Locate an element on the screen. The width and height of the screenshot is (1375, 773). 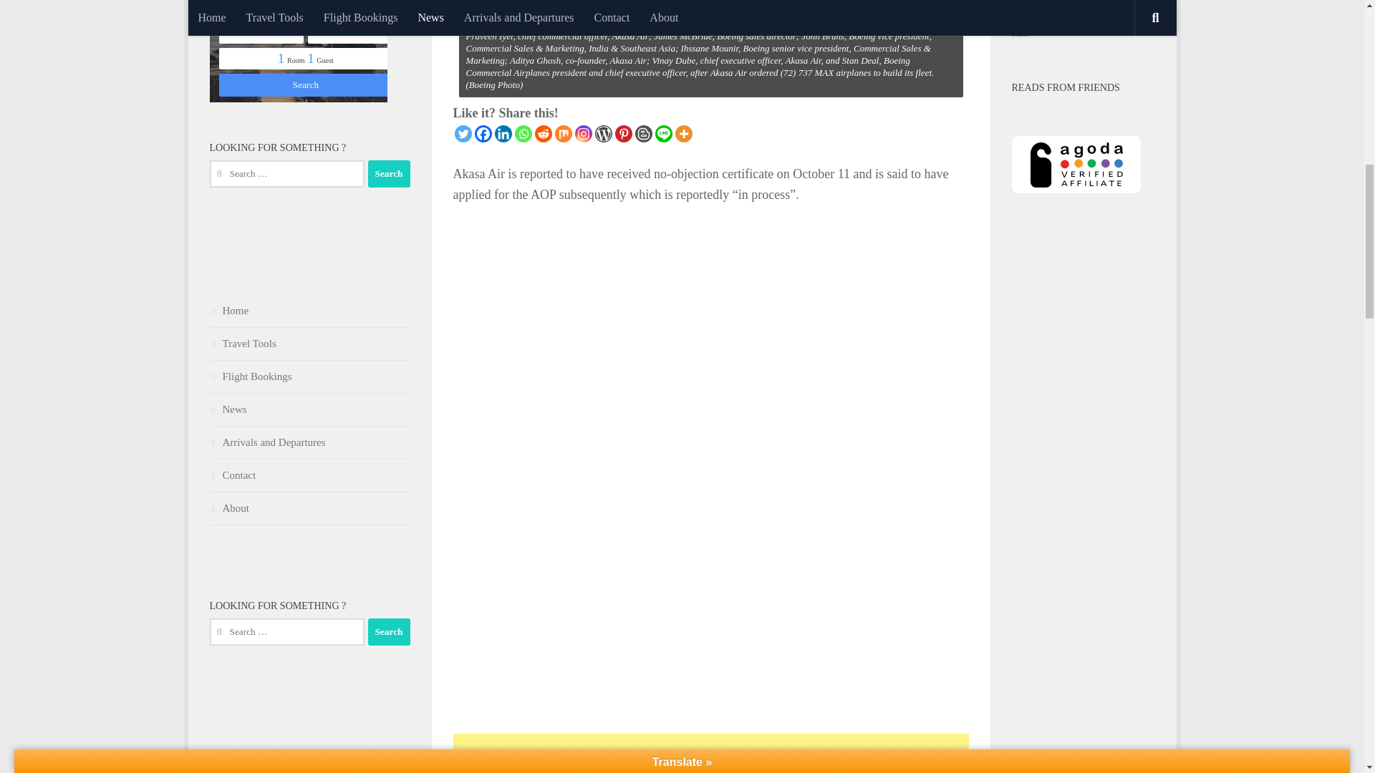
Search is located at coordinates (389, 173).